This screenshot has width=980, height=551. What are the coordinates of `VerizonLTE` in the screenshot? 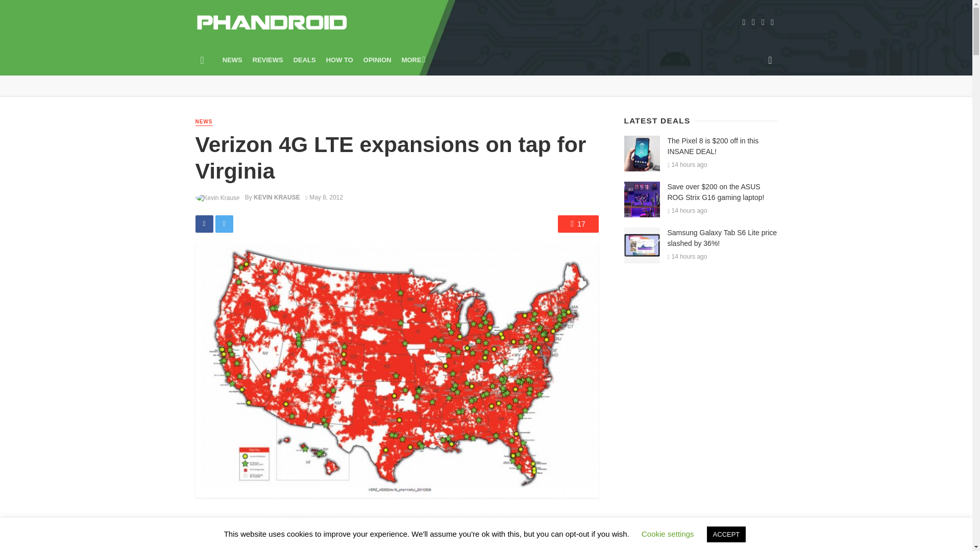 It's located at (396, 533).